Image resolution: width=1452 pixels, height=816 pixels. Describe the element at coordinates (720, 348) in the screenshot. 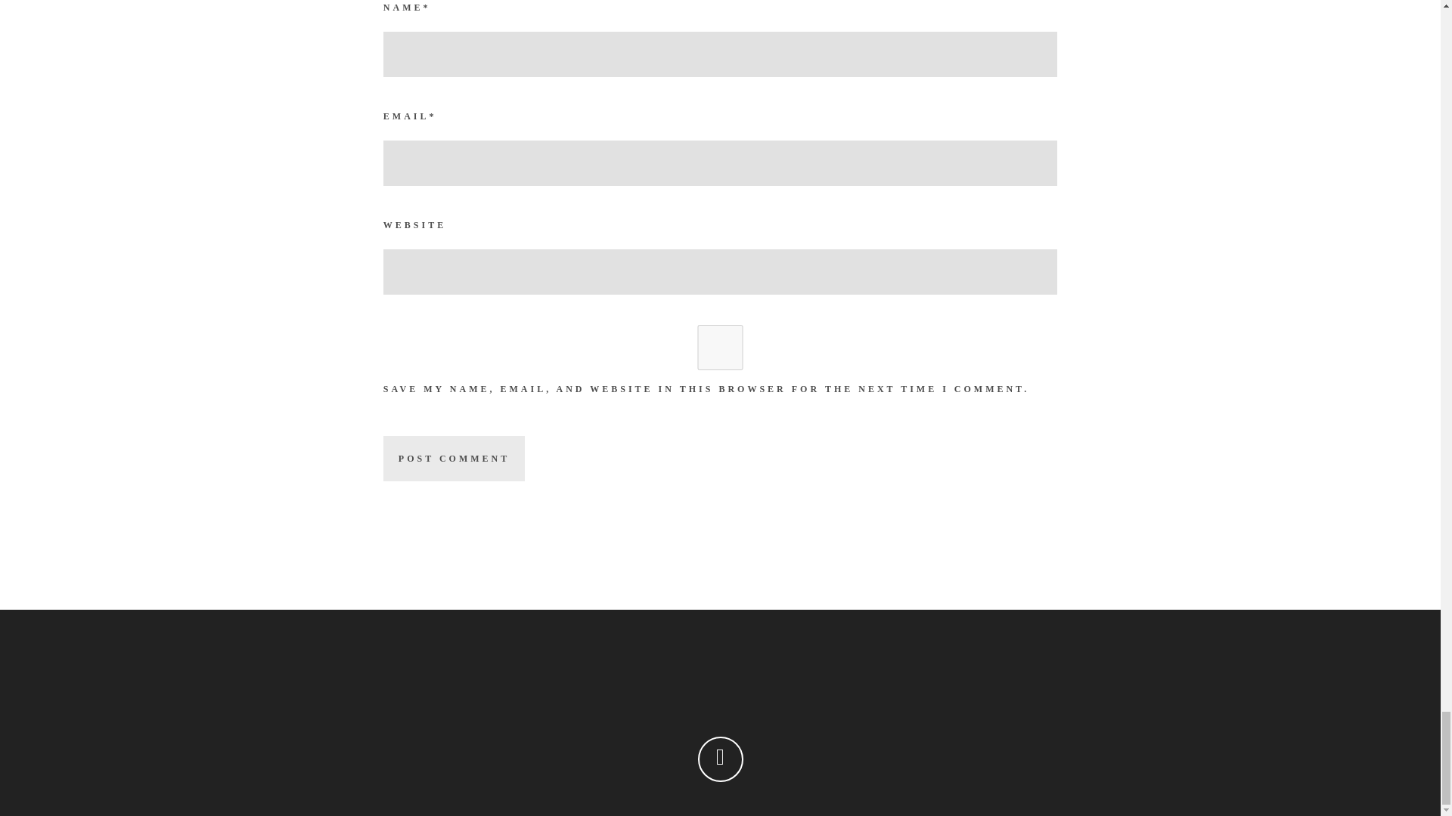

I see `yes` at that location.